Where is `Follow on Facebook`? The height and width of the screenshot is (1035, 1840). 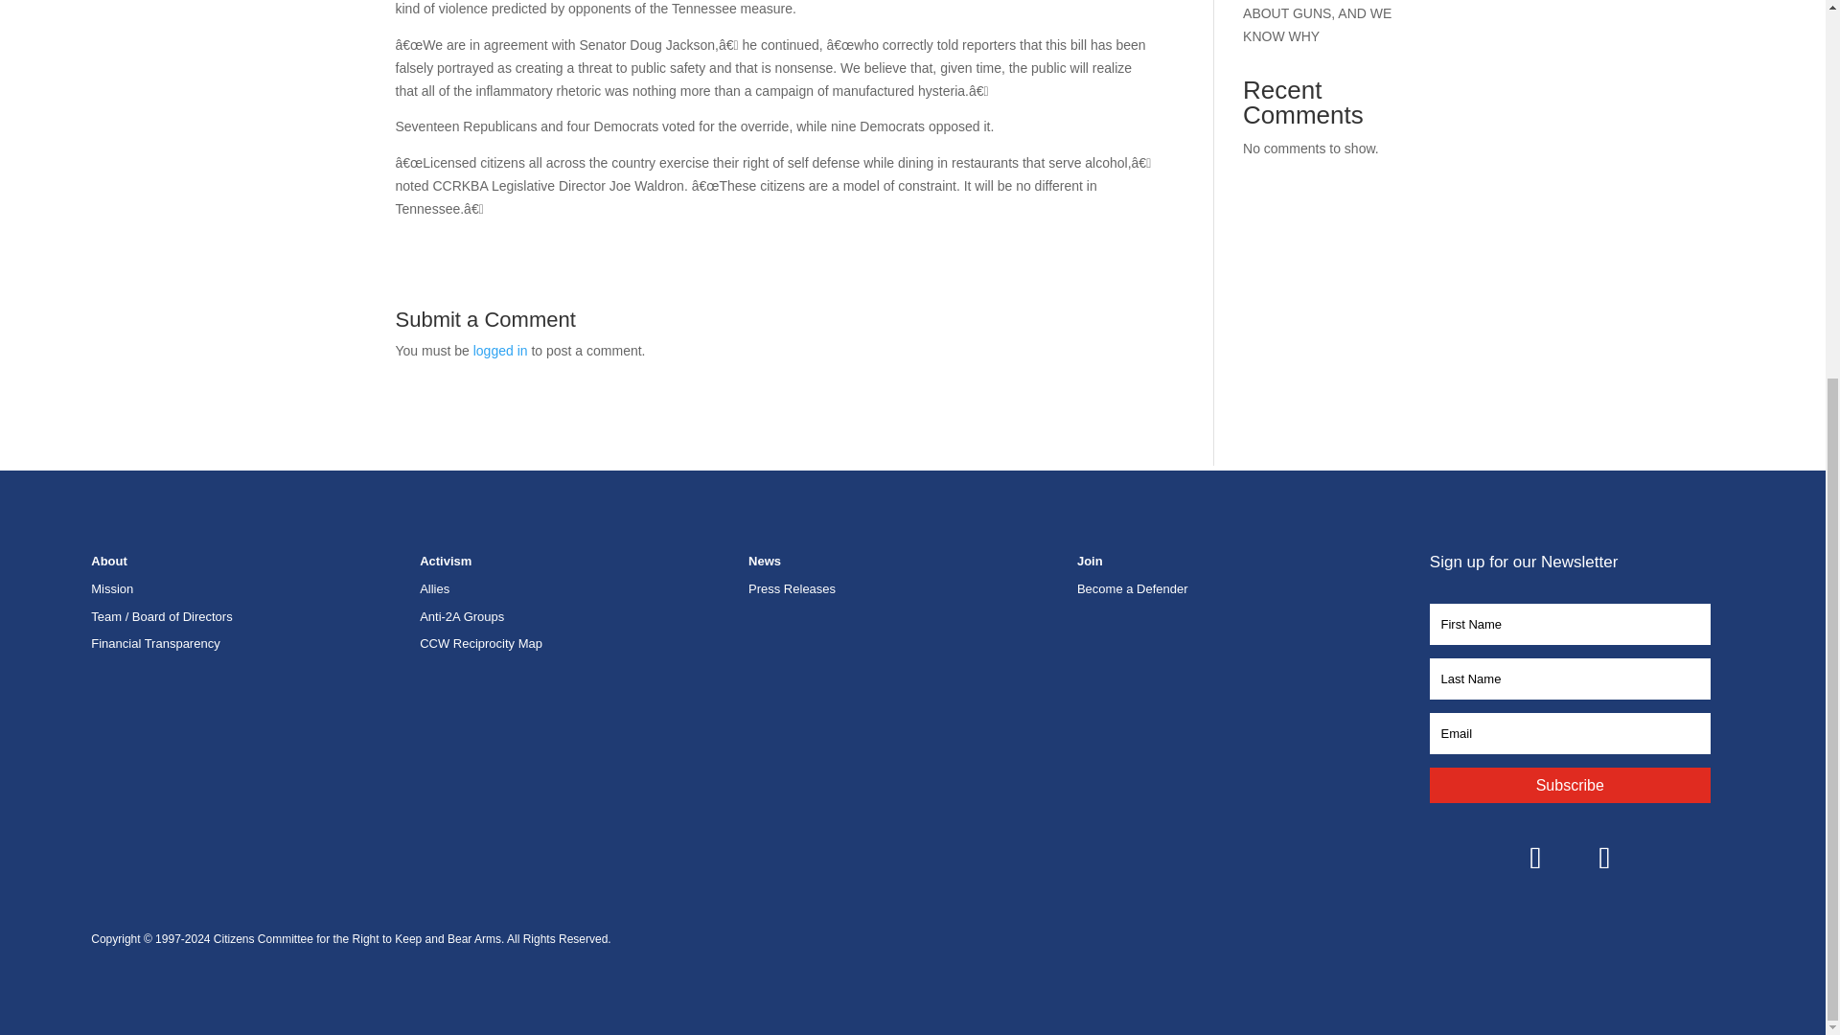 Follow on Facebook is located at coordinates (1535, 857).